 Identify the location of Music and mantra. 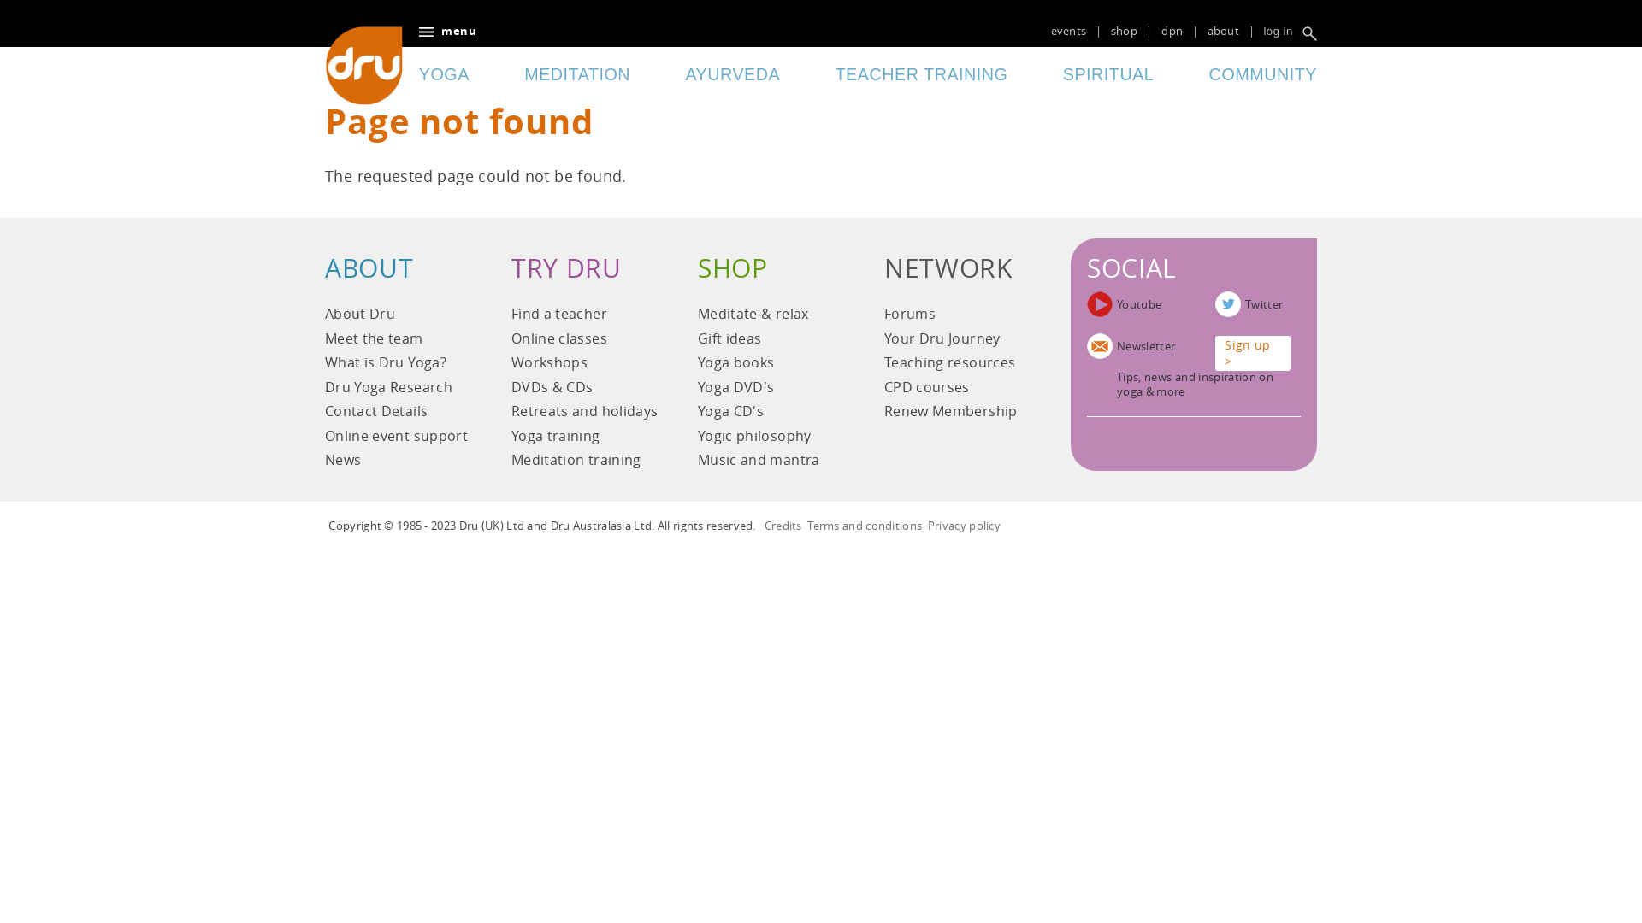
(771, 463).